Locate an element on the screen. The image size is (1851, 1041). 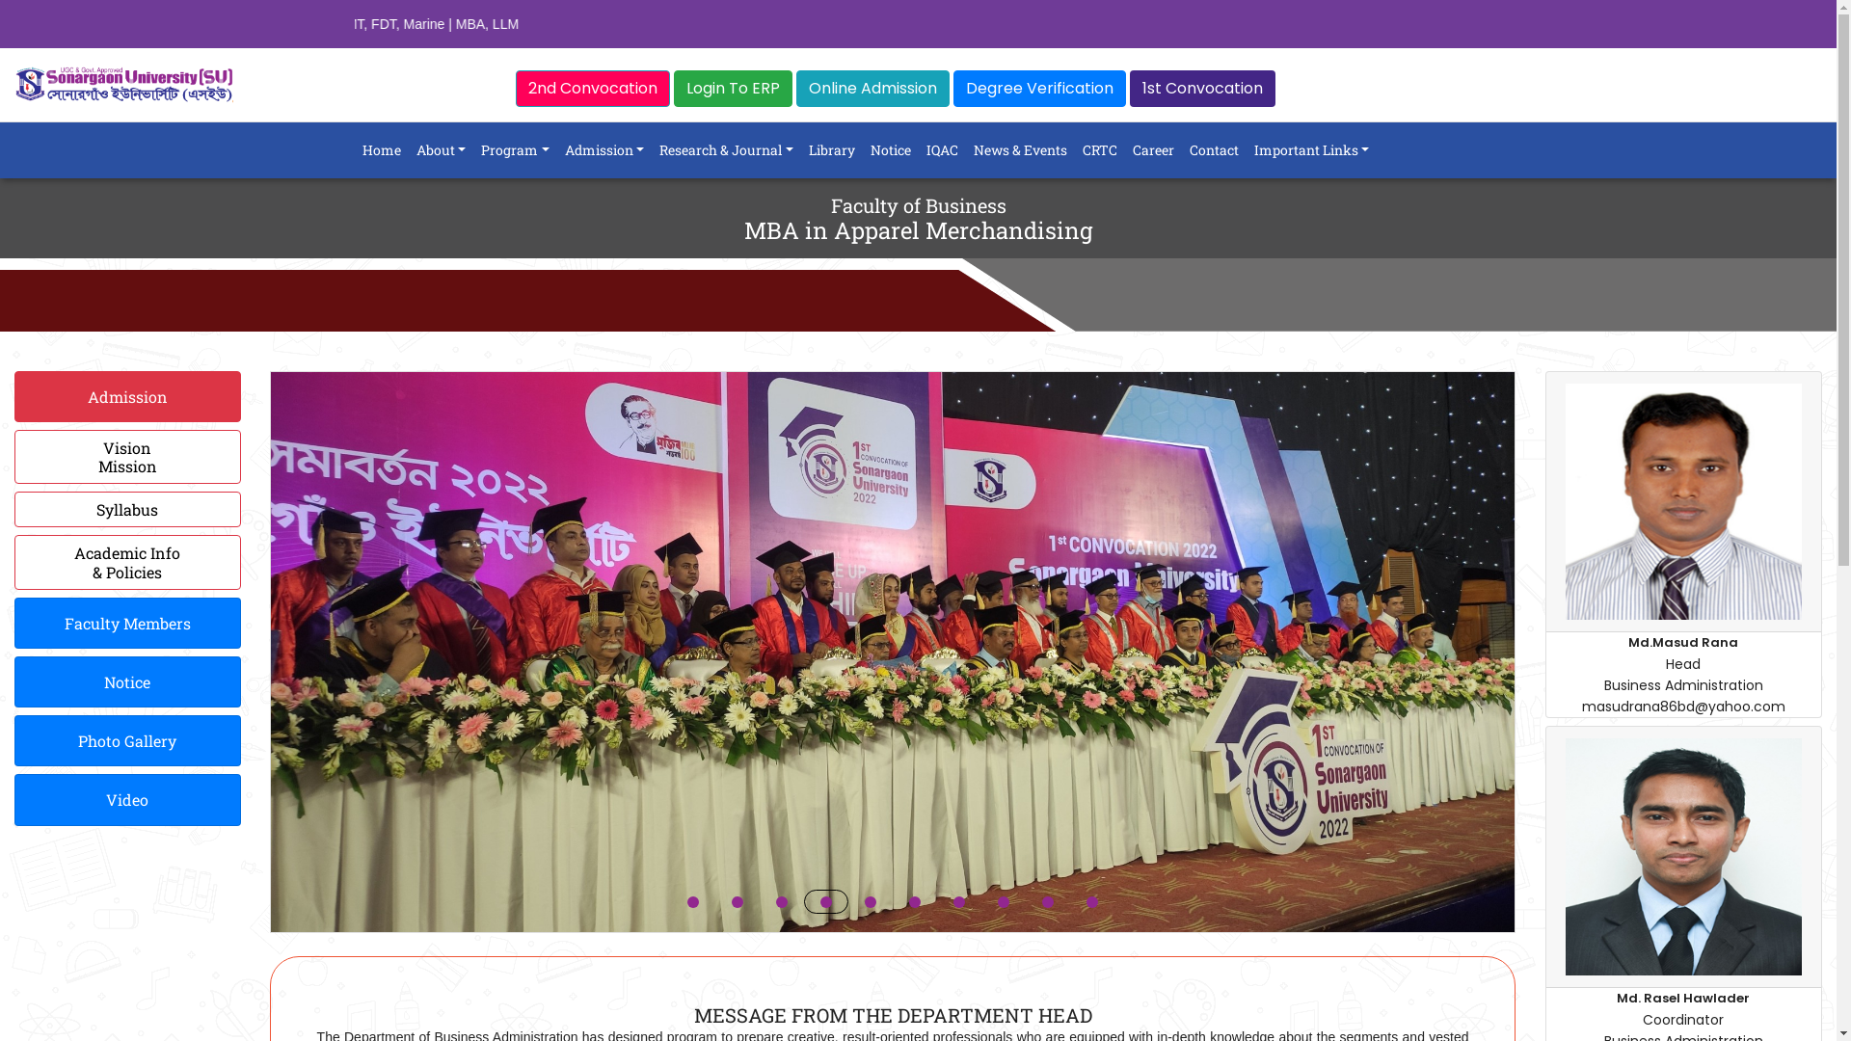
About is located at coordinates (442, 150).